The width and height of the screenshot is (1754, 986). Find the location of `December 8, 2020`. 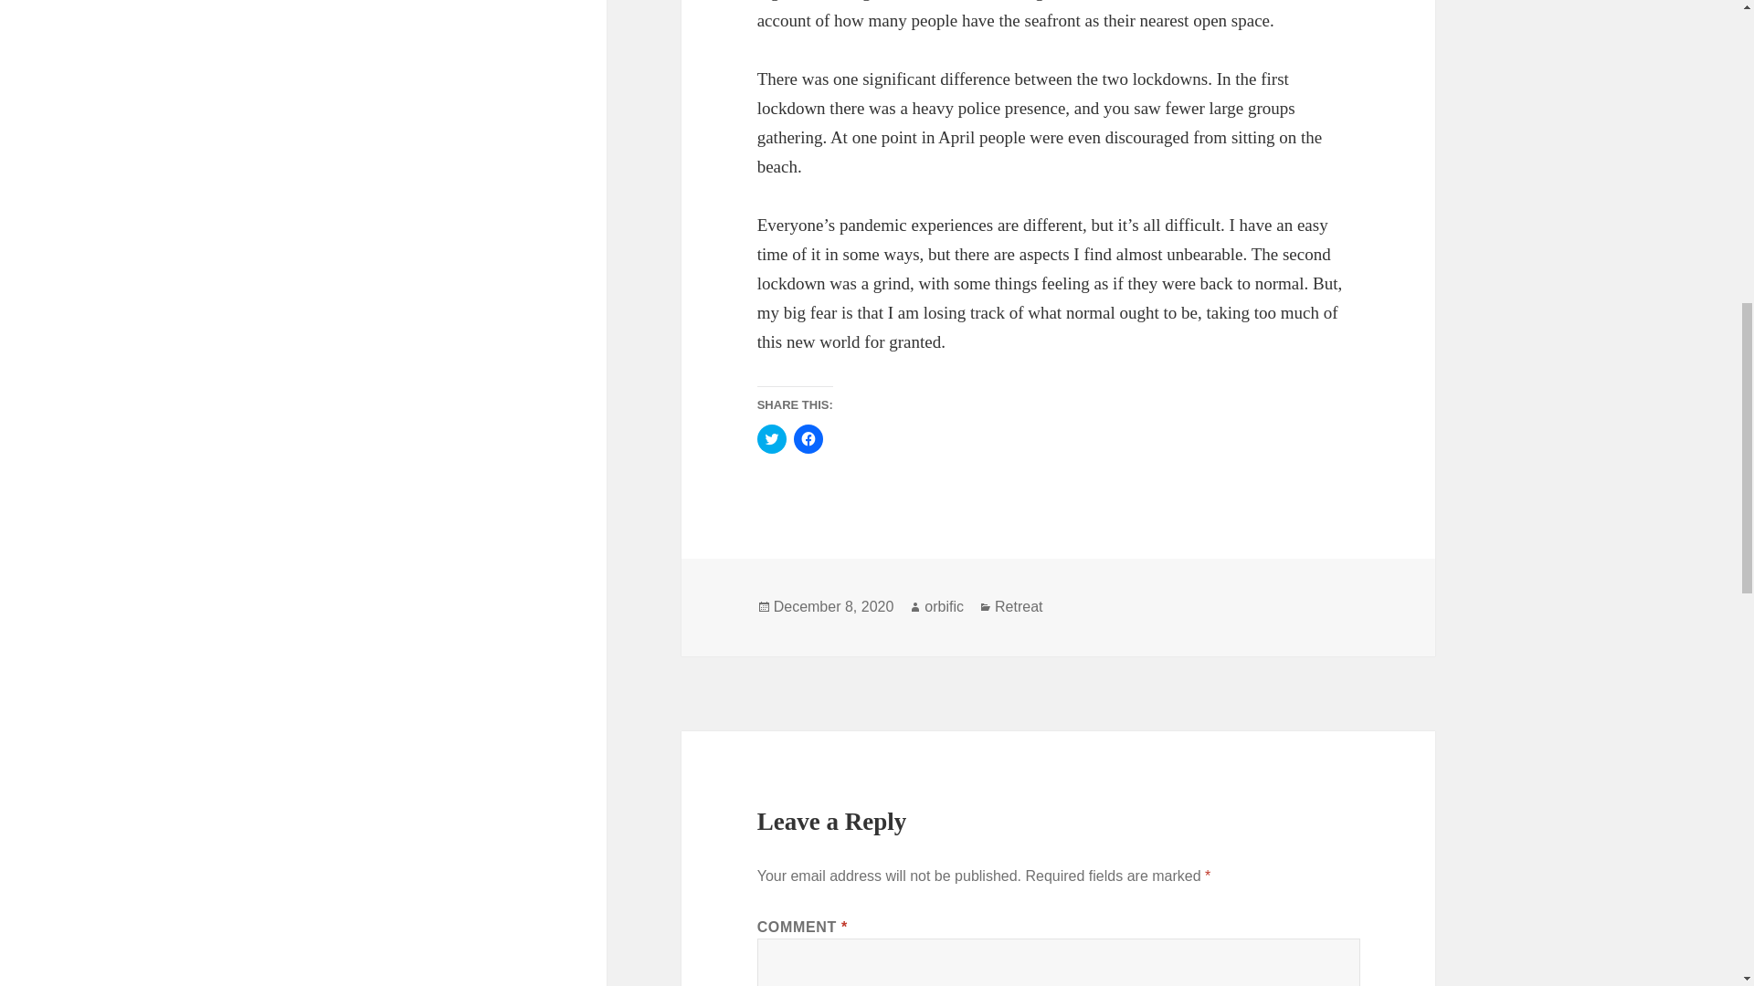

December 8, 2020 is located at coordinates (833, 606).